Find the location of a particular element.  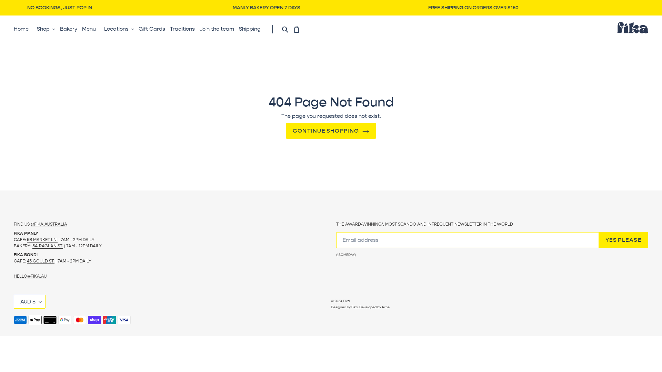

Home is located at coordinates (23, 29).